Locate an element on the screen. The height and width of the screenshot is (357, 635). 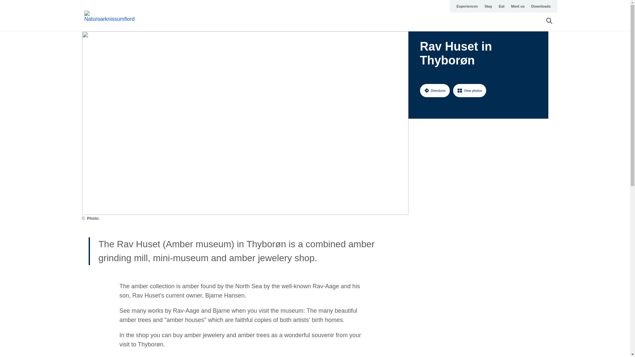
Stay is located at coordinates (488, 6).